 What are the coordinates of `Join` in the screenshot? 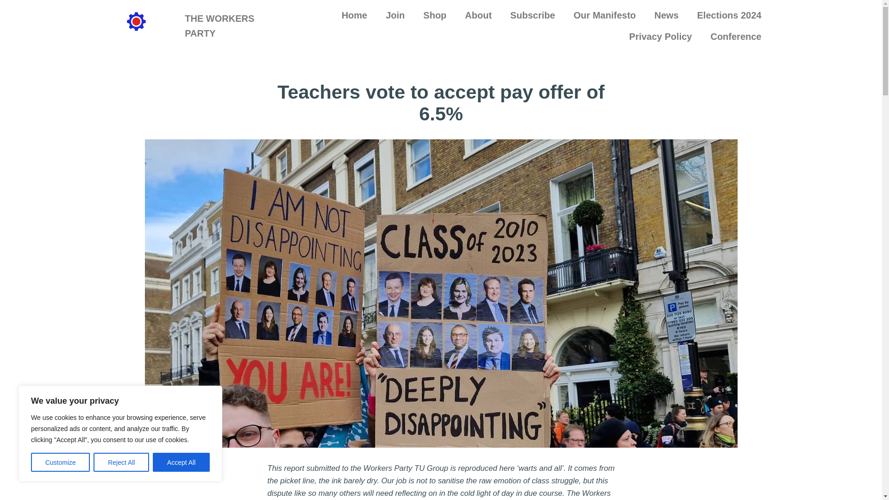 It's located at (395, 15).